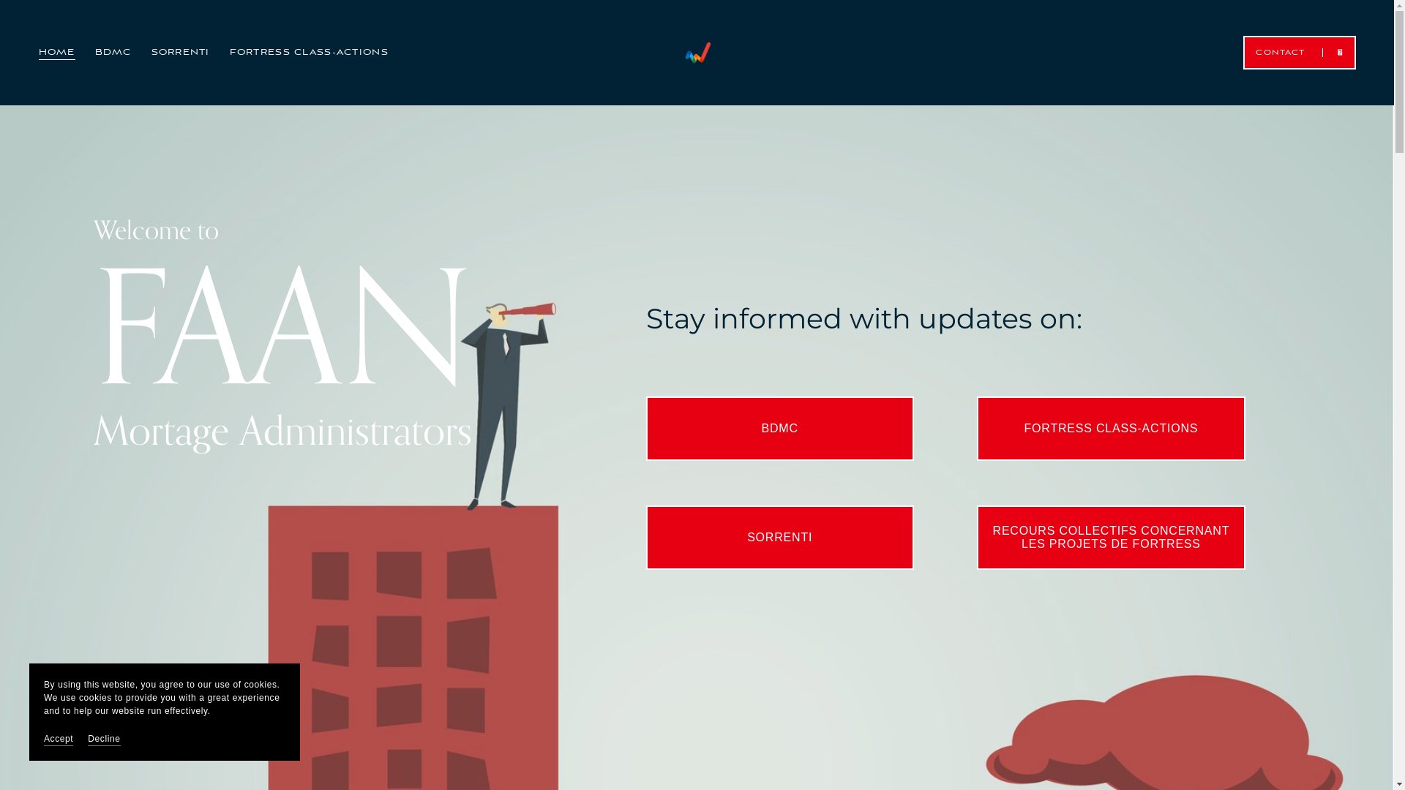  What do you see at coordinates (1111, 429) in the screenshot?
I see `FORTRESS CLASS-ACTIONS` at bounding box center [1111, 429].